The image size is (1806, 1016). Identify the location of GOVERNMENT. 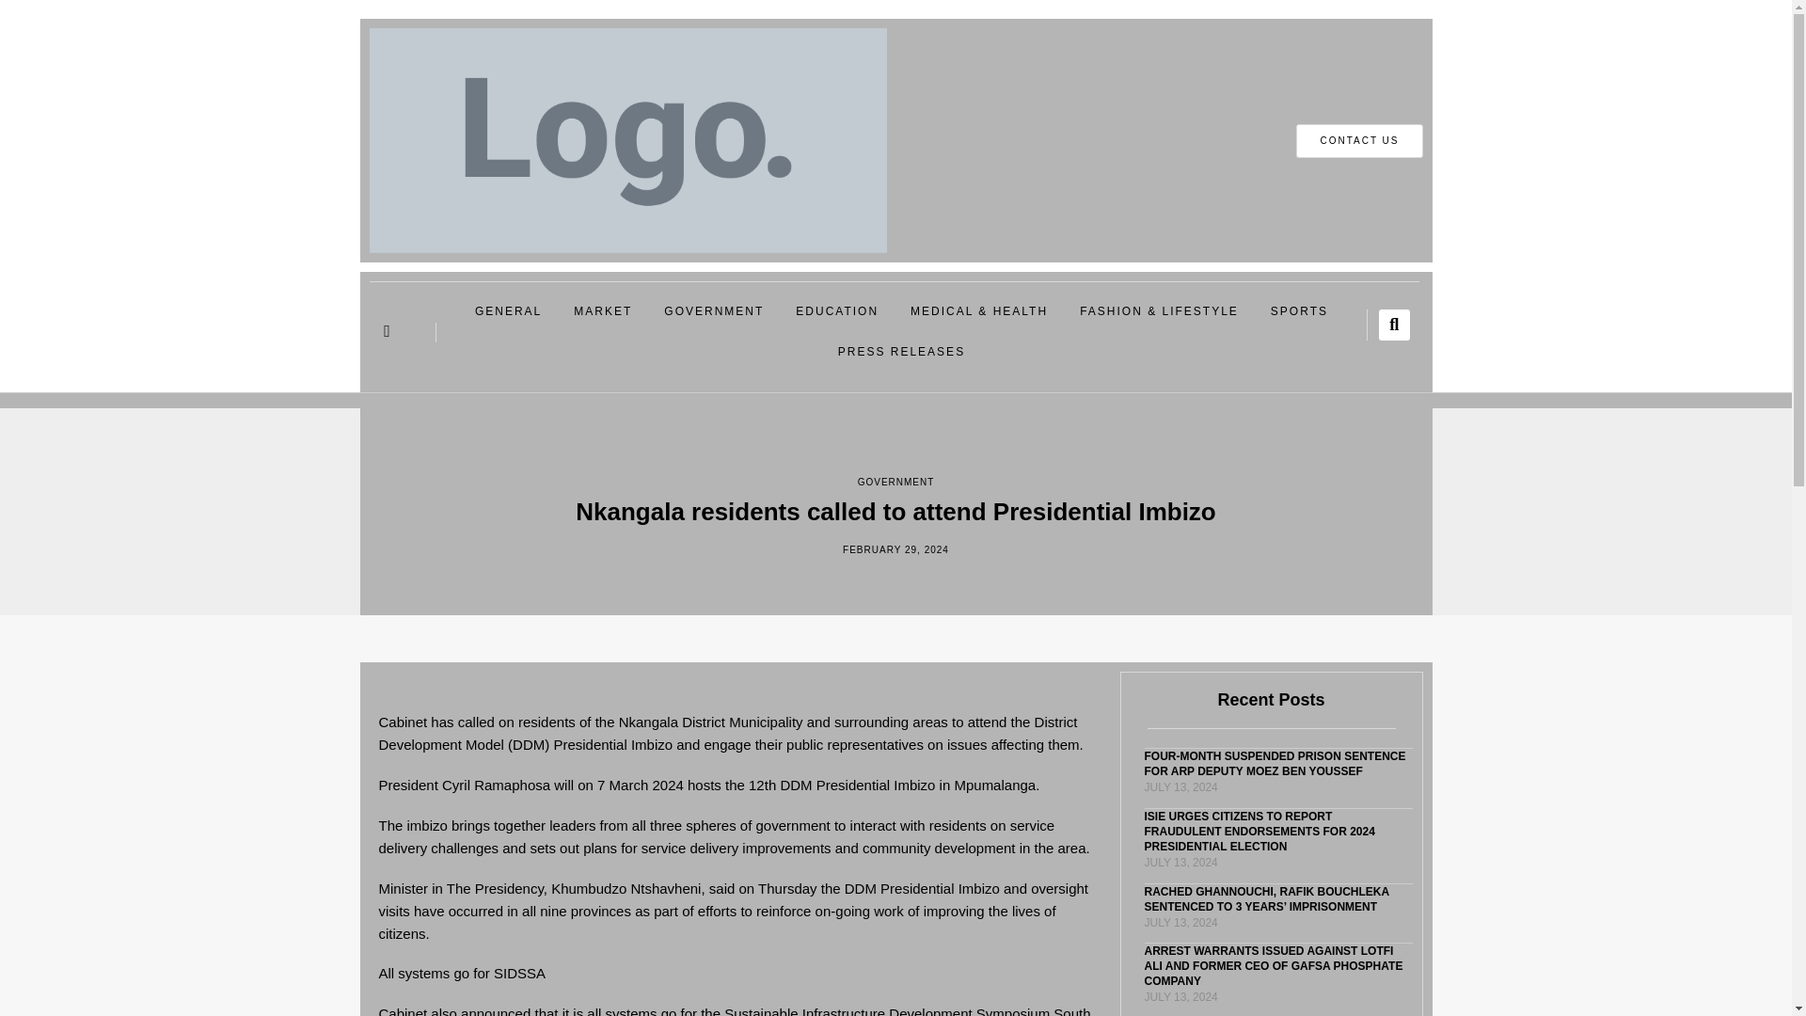
(714, 311).